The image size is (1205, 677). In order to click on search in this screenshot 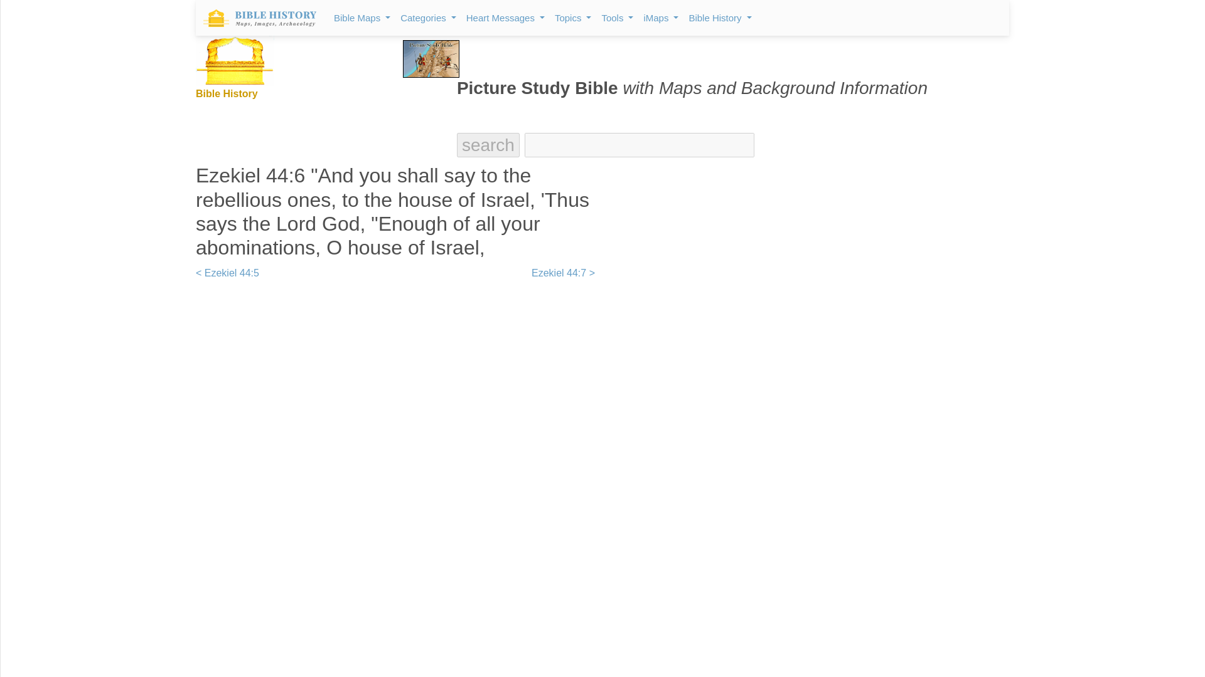, I will do `click(488, 145)`.